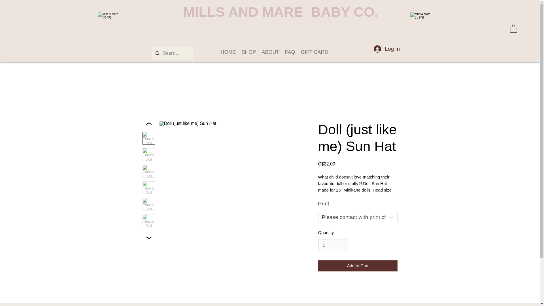 The image size is (544, 306). I want to click on GIFT CARD, so click(314, 52).